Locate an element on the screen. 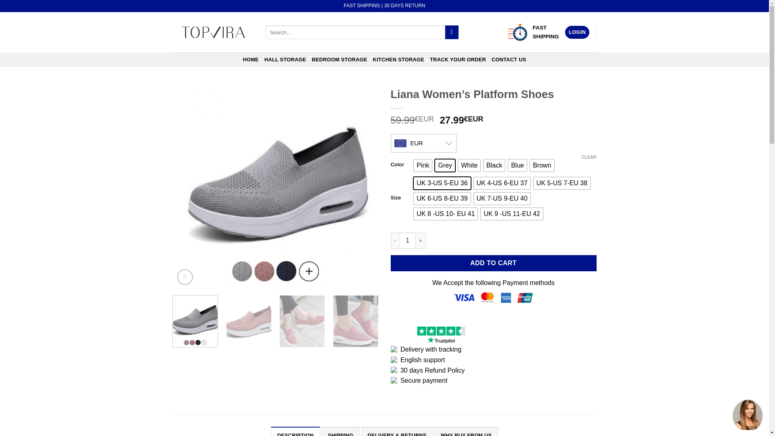  KITCHEN STORAGE is located at coordinates (398, 60).